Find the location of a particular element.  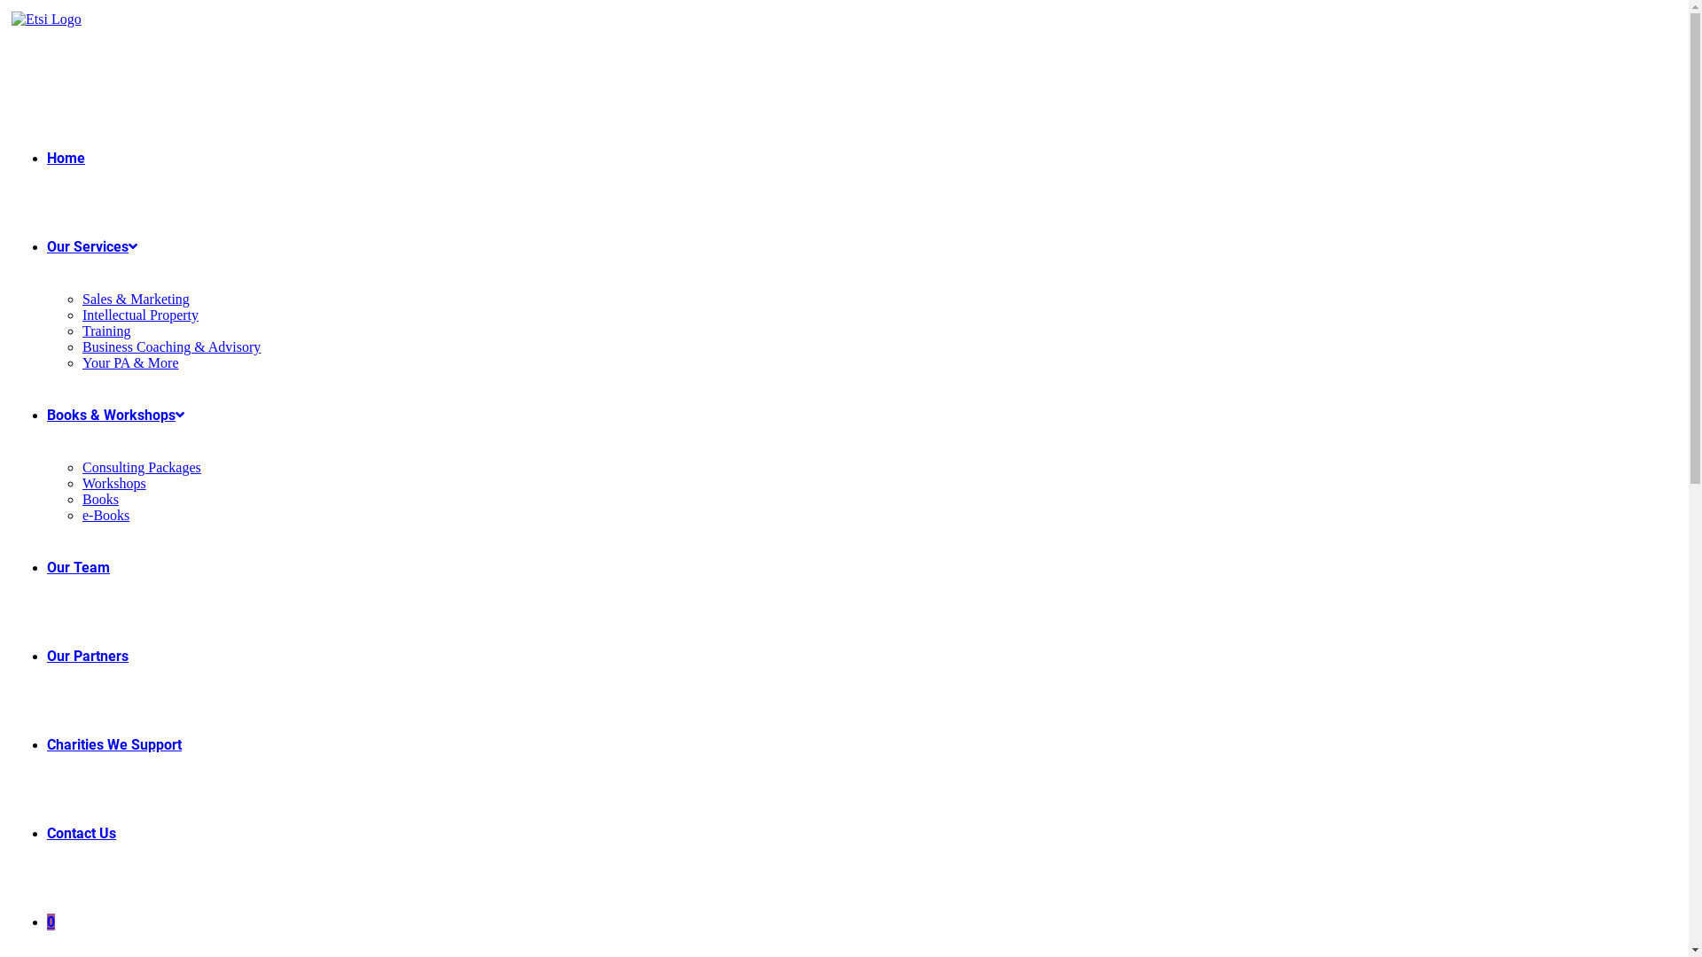

Workshops is located at coordinates (114, 484).